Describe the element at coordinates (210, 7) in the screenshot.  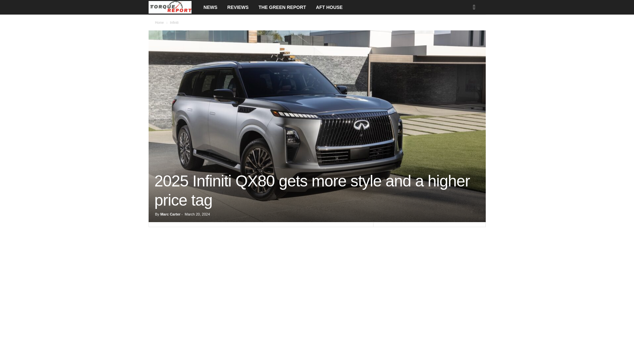
I see `NEWS` at that location.